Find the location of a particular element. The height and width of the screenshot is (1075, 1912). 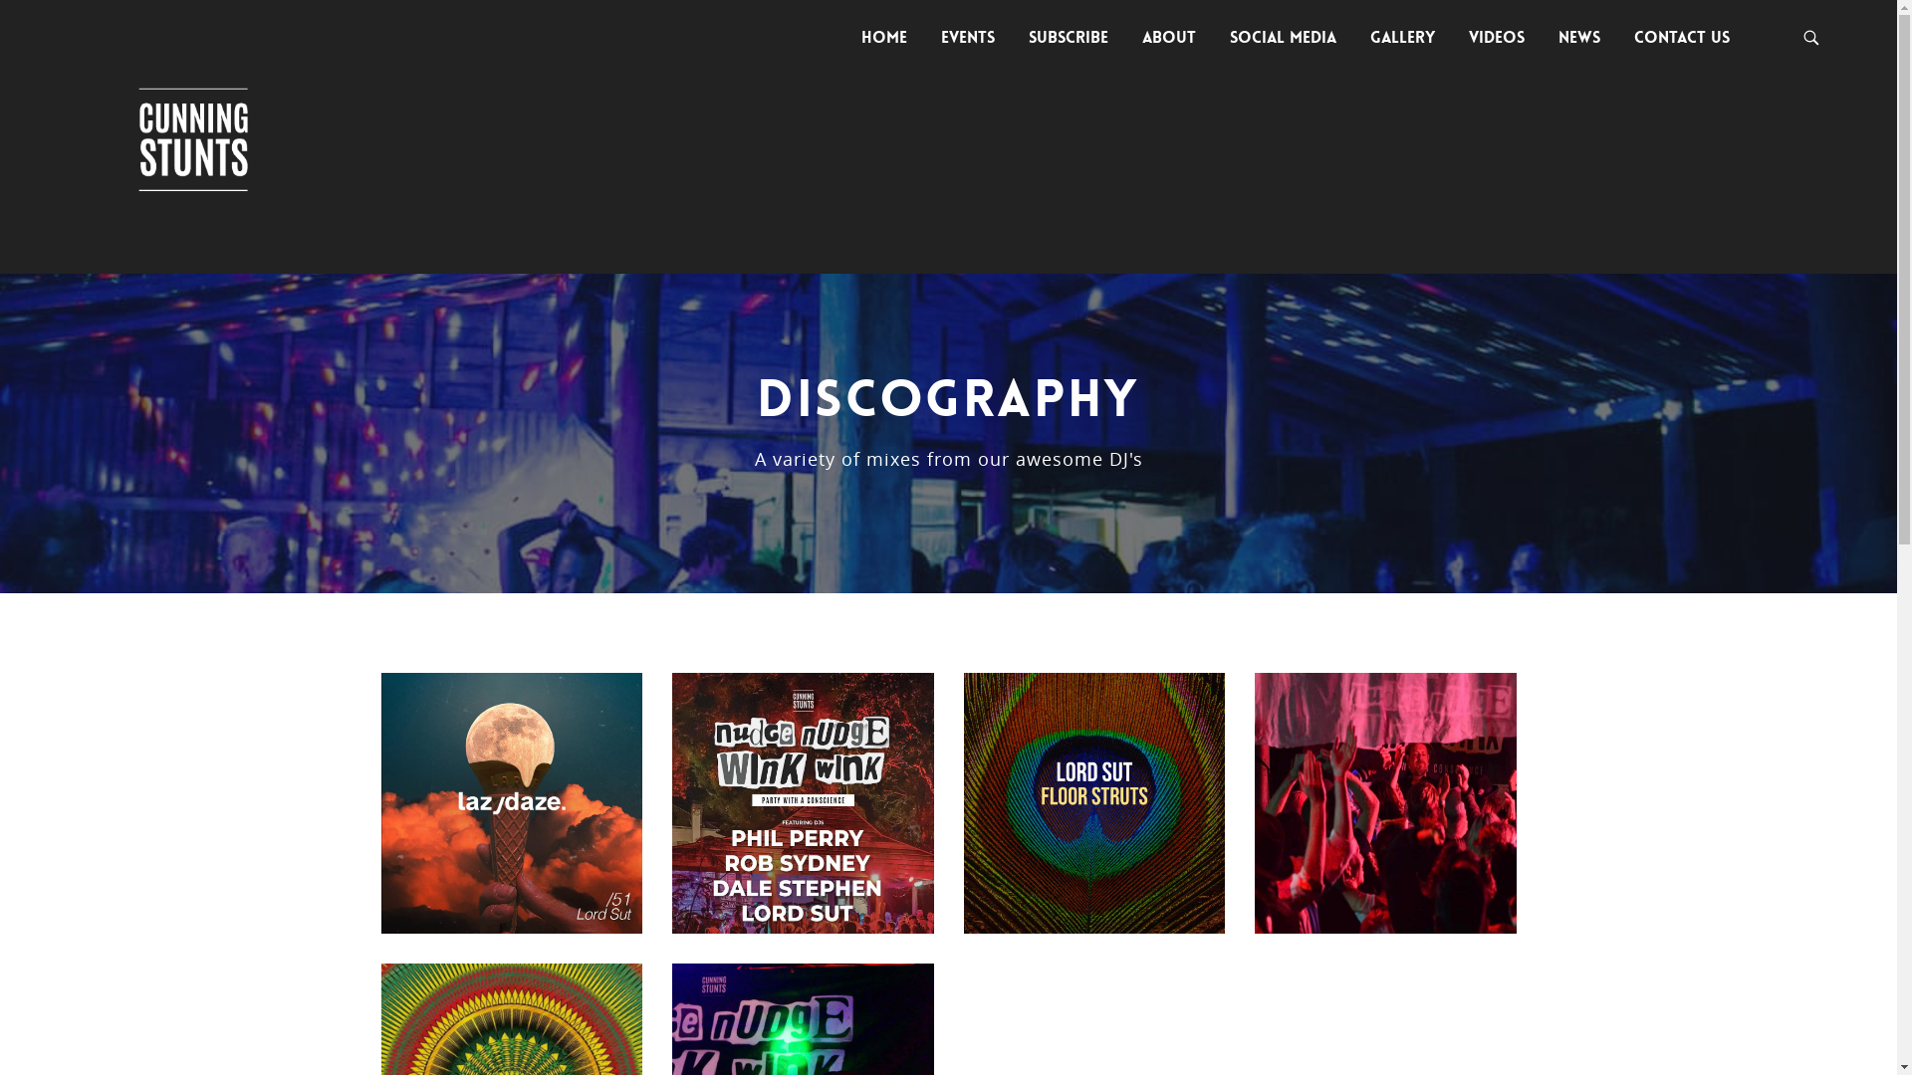

SOCIAL MEDIA is located at coordinates (1283, 38).